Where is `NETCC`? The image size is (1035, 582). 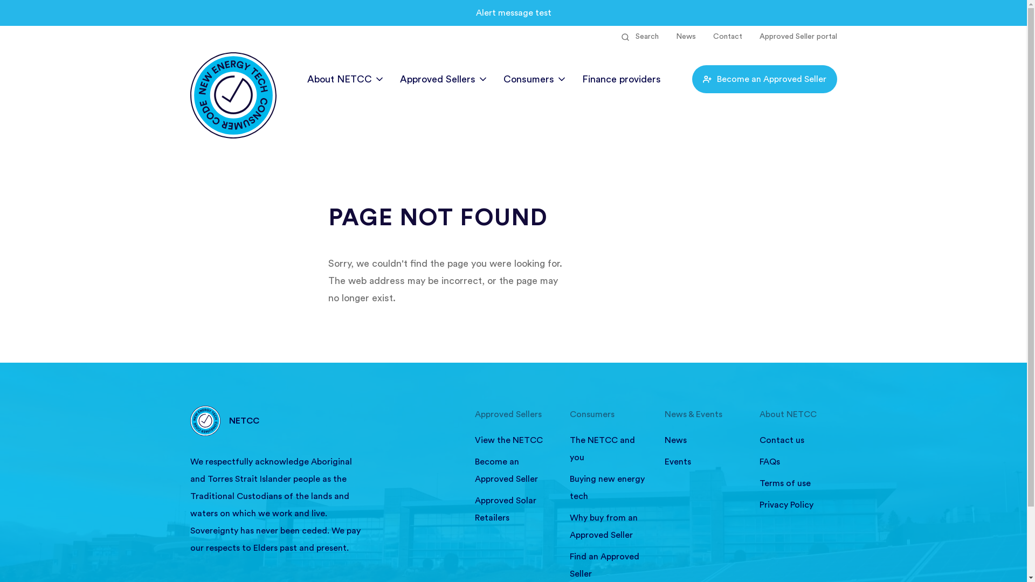 NETCC is located at coordinates (323, 421).